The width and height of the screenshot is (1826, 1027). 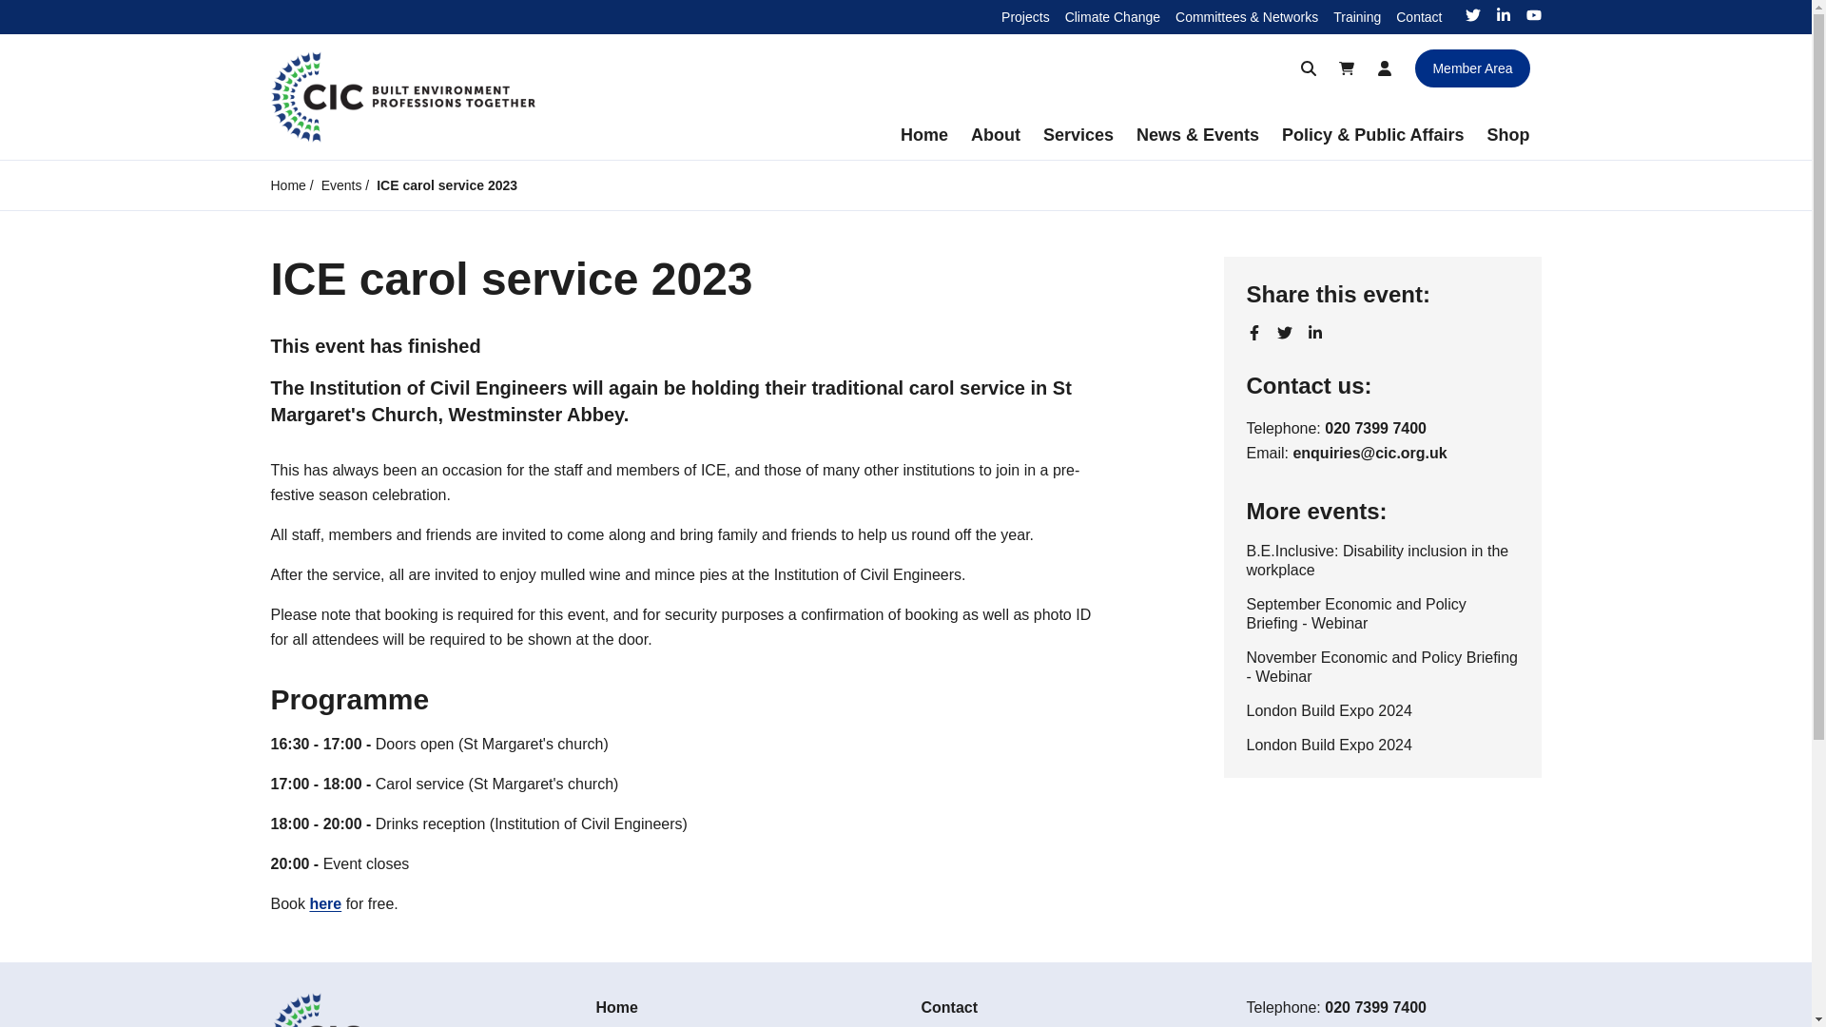 I want to click on Search, so click(x=1309, y=68).